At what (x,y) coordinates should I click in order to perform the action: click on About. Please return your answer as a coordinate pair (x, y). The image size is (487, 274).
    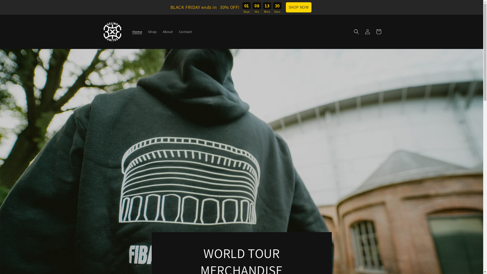
    Looking at the image, I should click on (168, 32).